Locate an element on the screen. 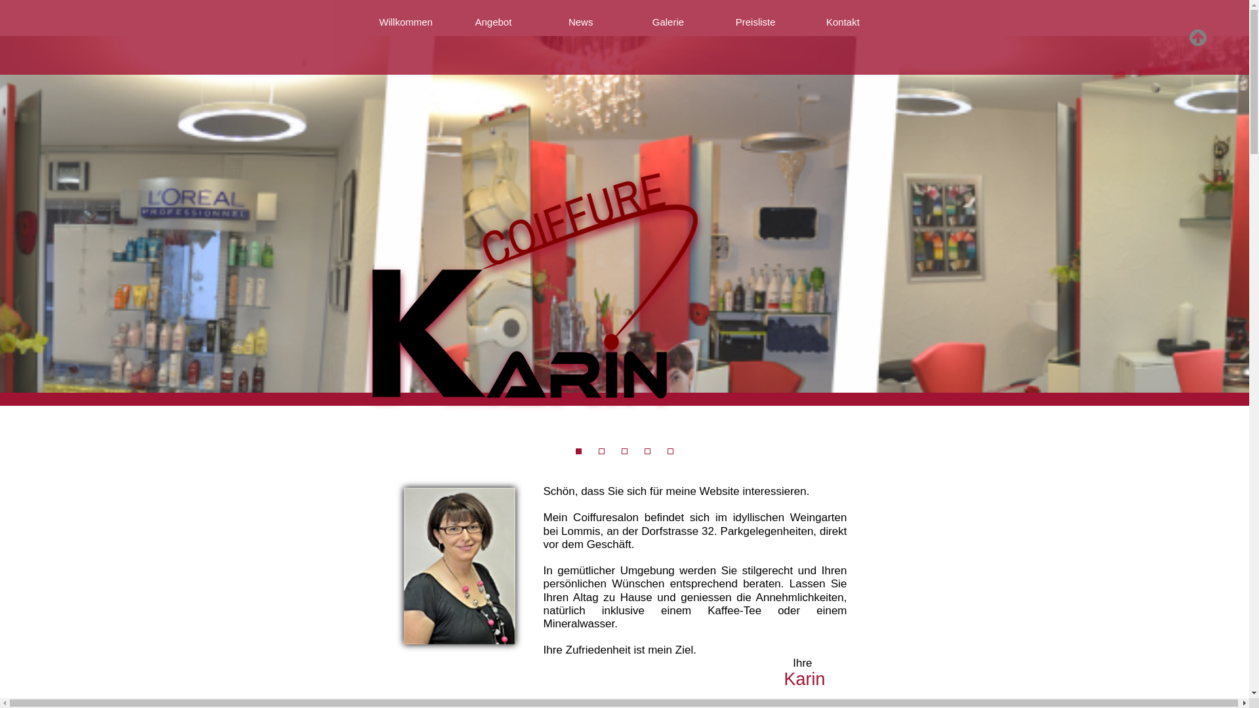 The image size is (1259, 708). Kontakt is located at coordinates (843, 22).